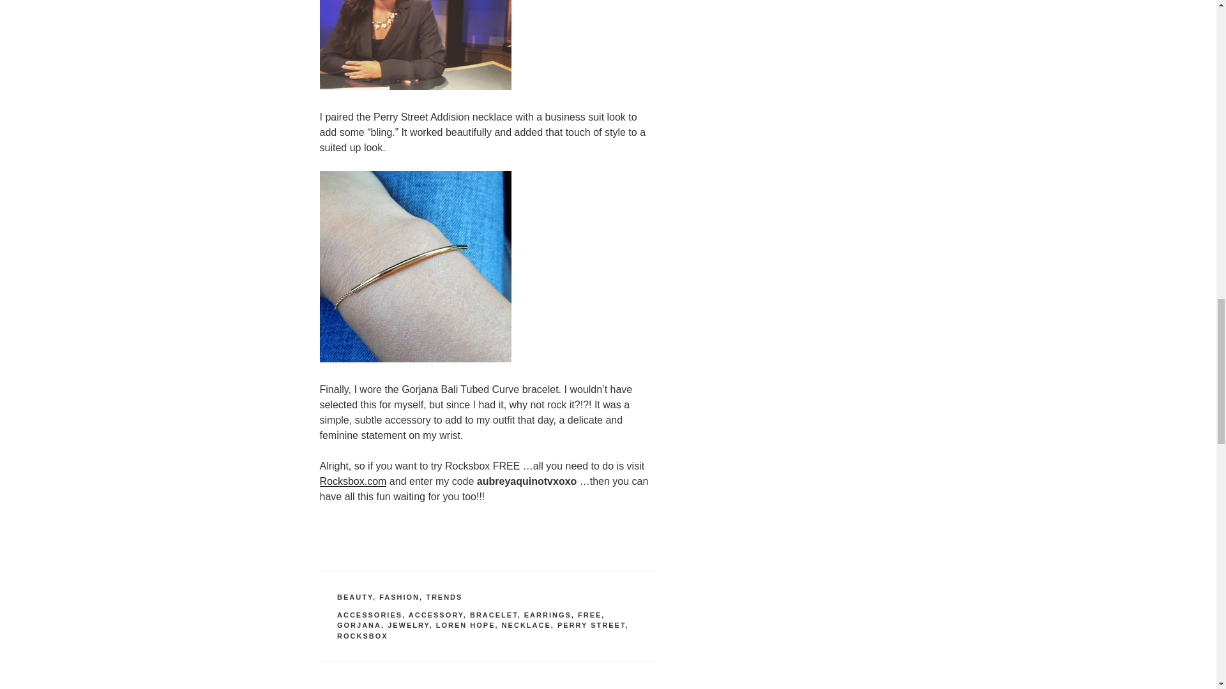 Image resolution: width=1226 pixels, height=689 pixels. I want to click on ACCESSORY, so click(435, 614).